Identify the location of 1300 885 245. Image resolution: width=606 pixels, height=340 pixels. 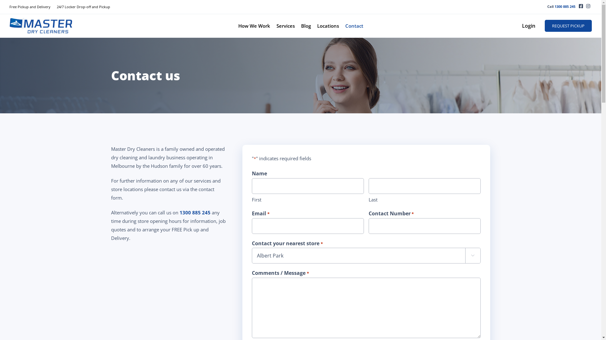
(195, 212).